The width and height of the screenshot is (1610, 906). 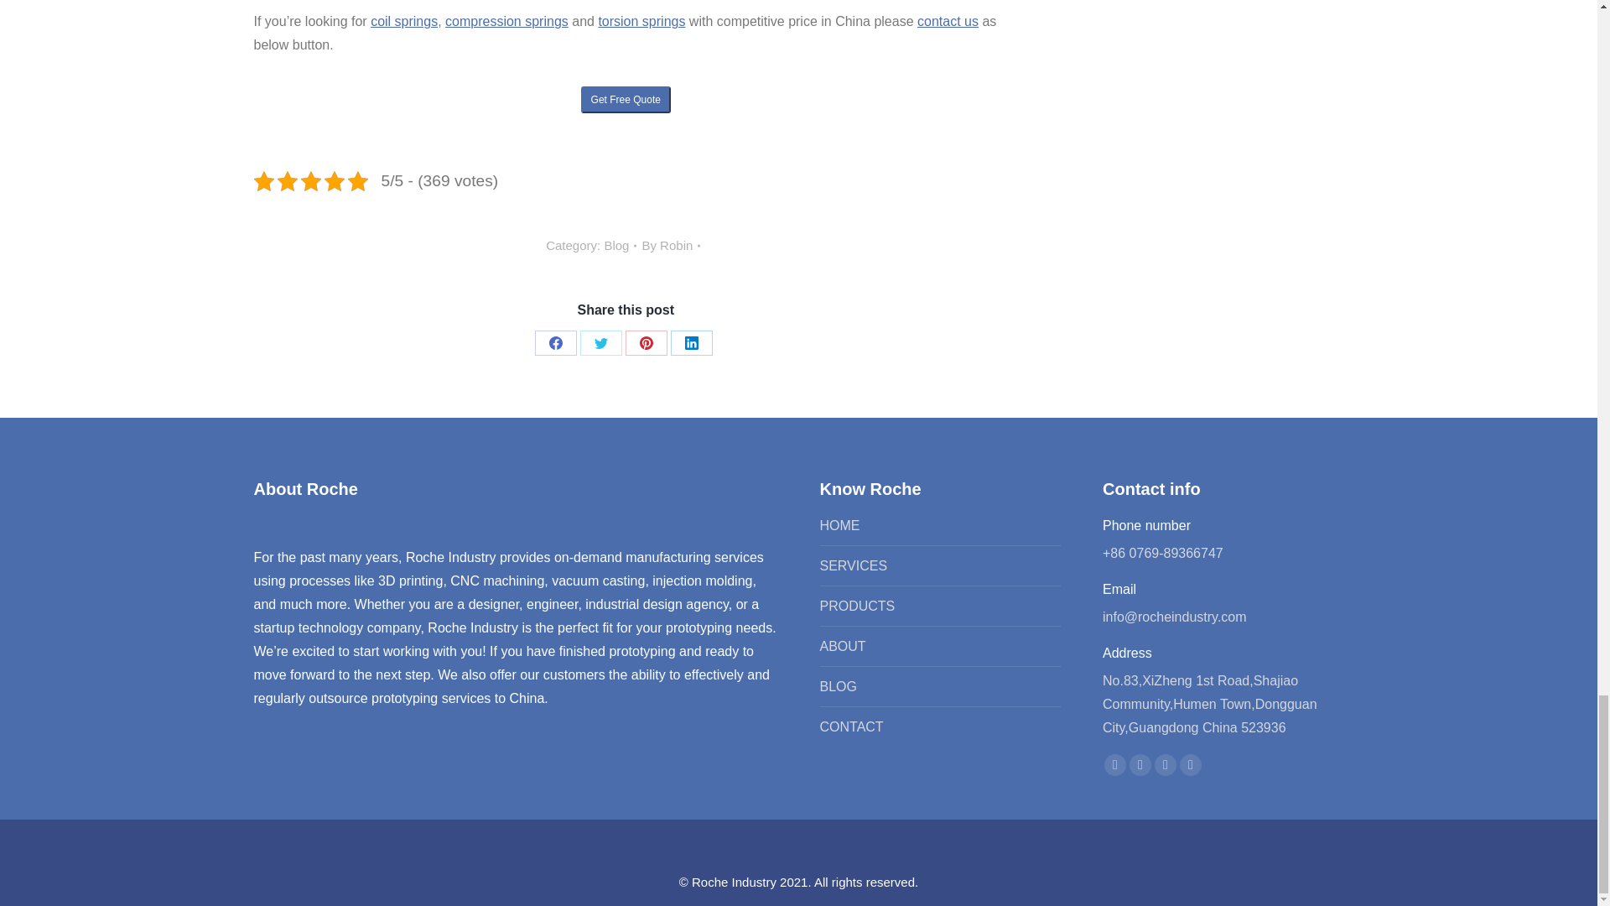 What do you see at coordinates (692, 343) in the screenshot?
I see `LinkedIn` at bounding box center [692, 343].